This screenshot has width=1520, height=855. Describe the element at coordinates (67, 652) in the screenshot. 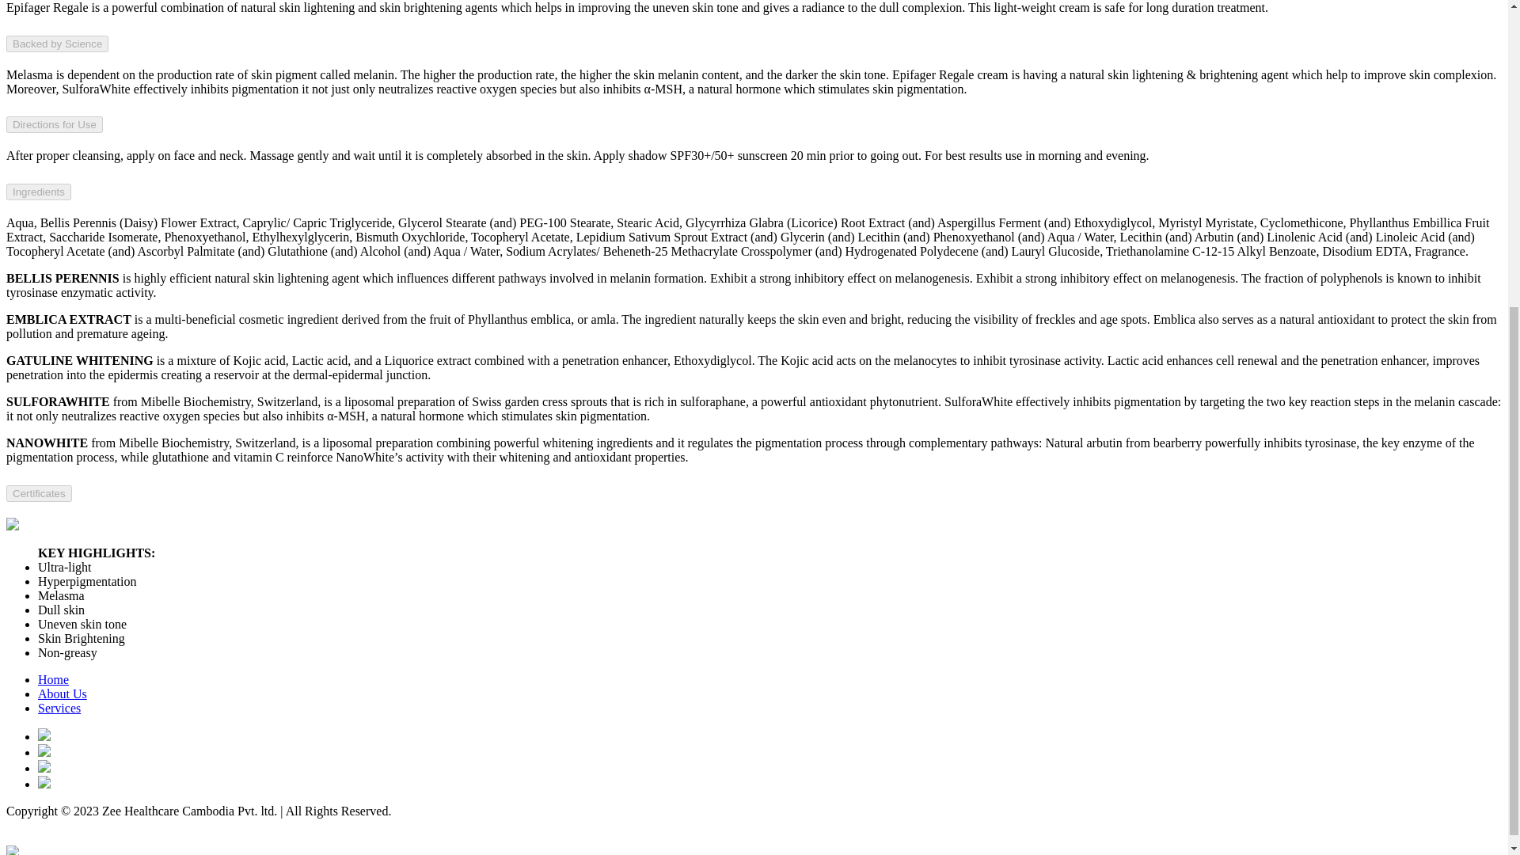

I see `Non-greasy` at that location.